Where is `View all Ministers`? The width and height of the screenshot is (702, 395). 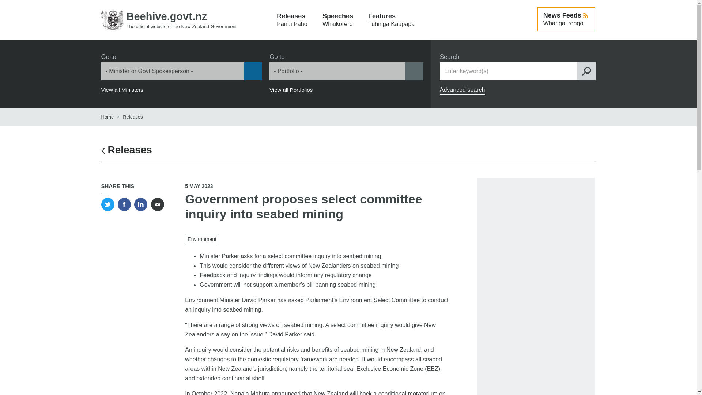
View all Ministers is located at coordinates (132, 117).